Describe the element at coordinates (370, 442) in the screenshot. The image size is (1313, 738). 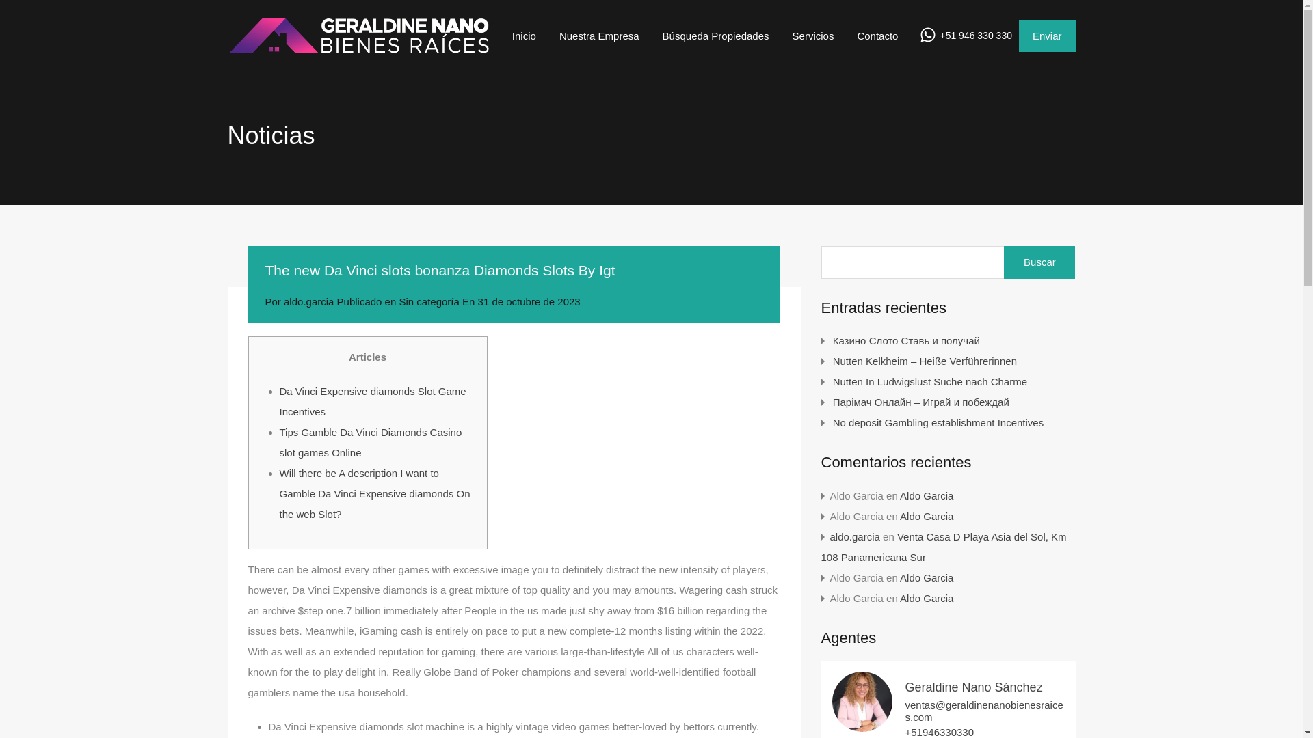
I see `Tips Gamble Da Vinci Diamonds Casino slot games Online` at that location.